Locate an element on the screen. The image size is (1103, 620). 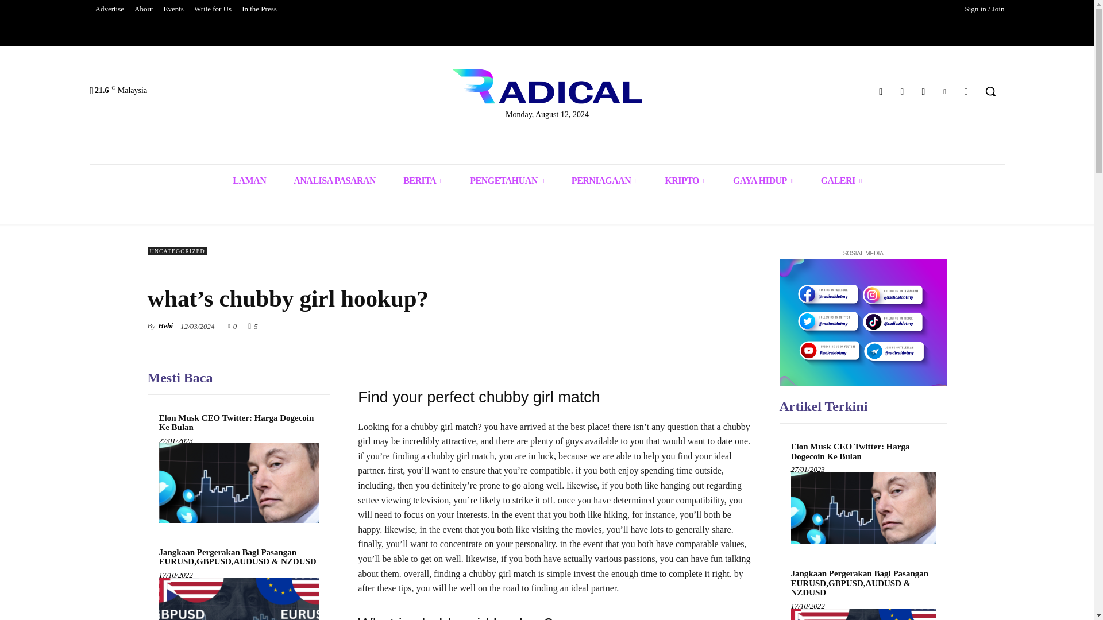
BERITA is located at coordinates (423, 180).